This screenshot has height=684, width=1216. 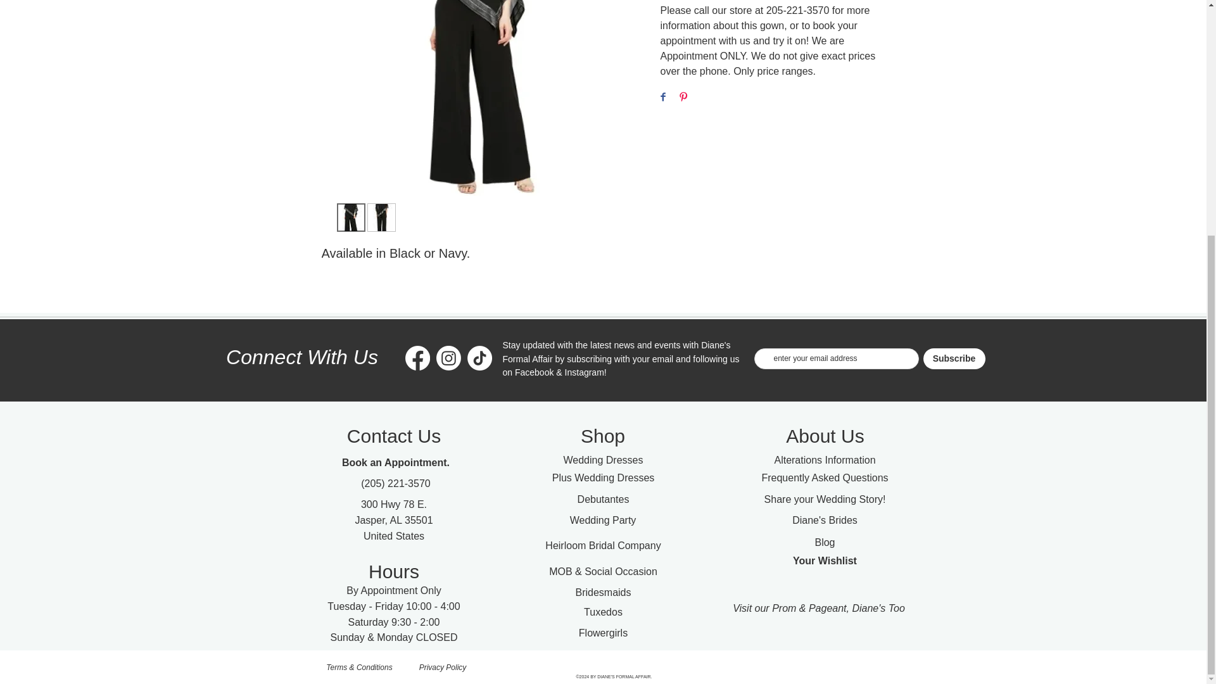 I want to click on Book an Appointment., so click(x=395, y=462).